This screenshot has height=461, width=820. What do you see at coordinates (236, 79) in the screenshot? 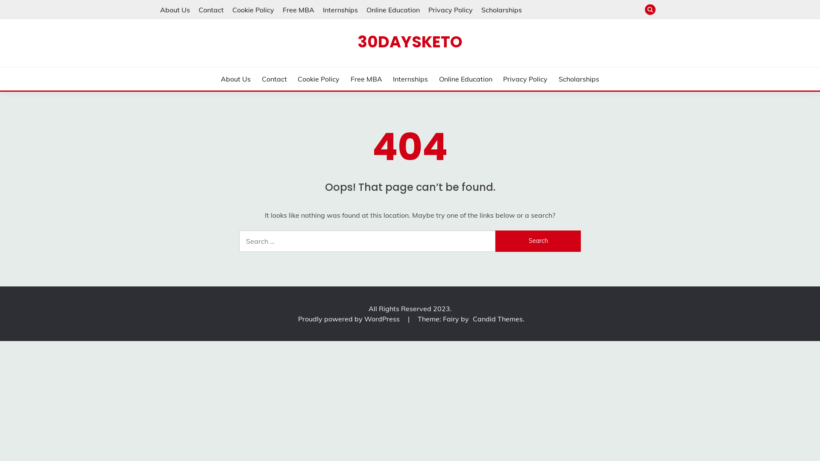
I see `About Us` at bounding box center [236, 79].